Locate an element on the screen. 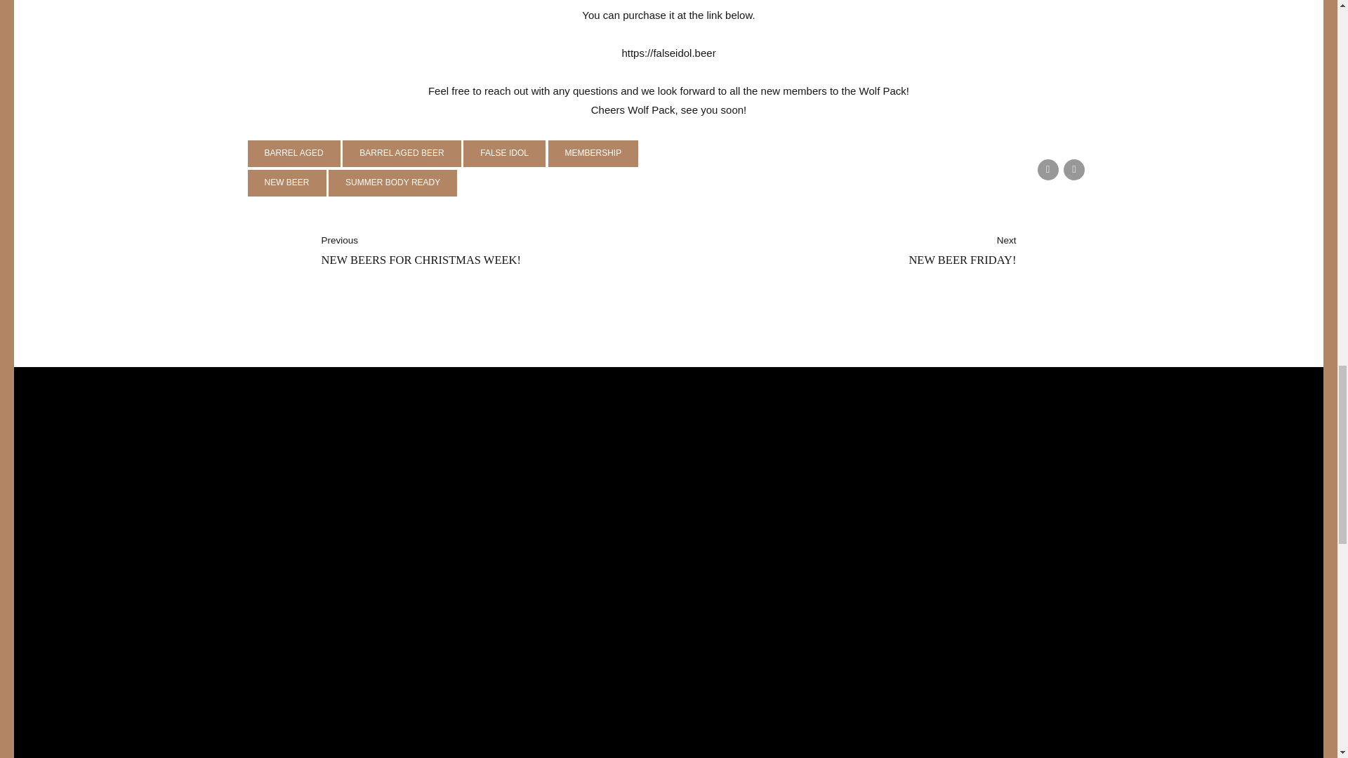 This screenshot has width=1348, height=758. NEW BEER is located at coordinates (286, 182).